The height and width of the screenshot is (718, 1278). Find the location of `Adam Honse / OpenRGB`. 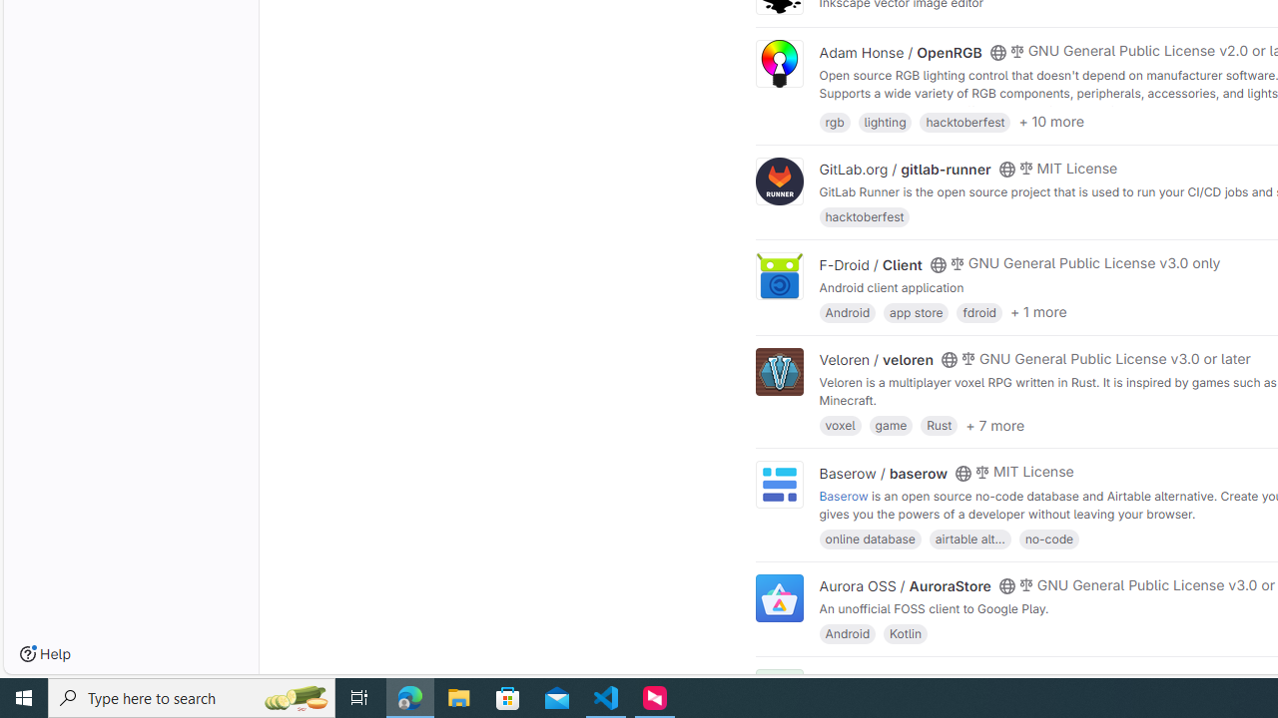

Adam Honse / OpenRGB is located at coordinates (901, 52).